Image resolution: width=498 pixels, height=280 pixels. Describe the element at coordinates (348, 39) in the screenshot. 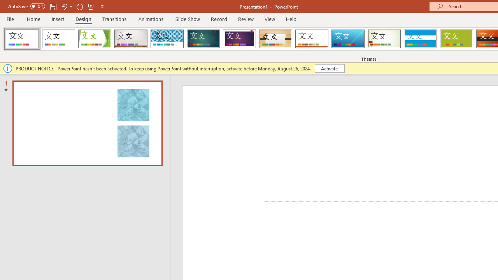

I see `Slice` at that location.